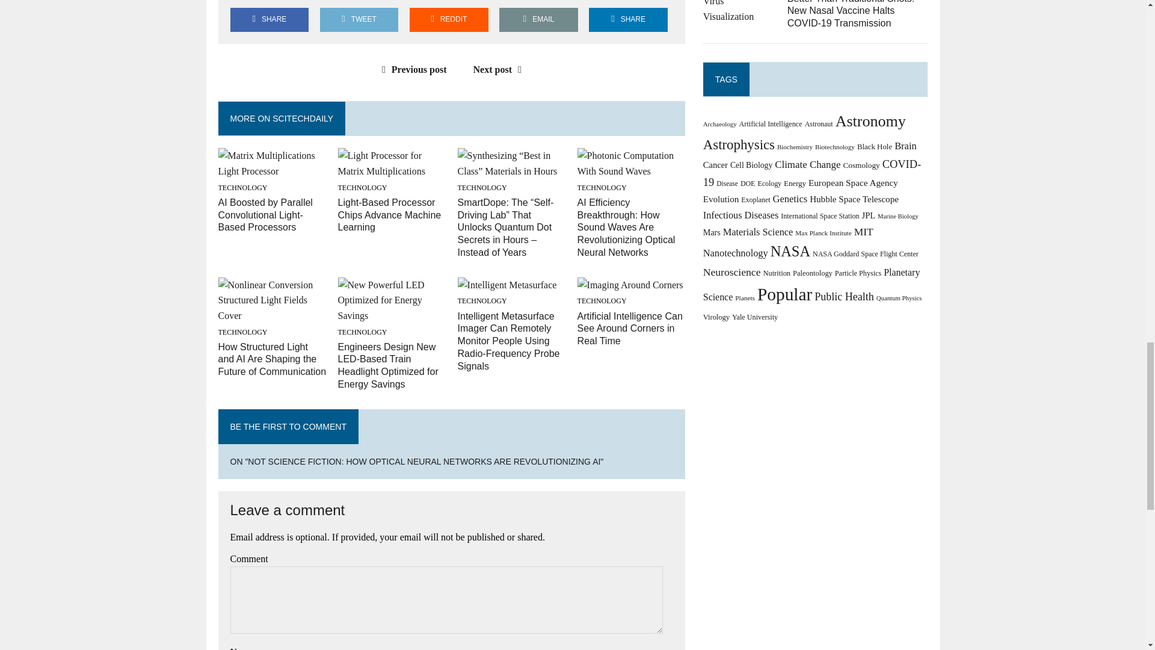 Image resolution: width=1155 pixels, height=650 pixels. I want to click on SHARE, so click(269, 19).